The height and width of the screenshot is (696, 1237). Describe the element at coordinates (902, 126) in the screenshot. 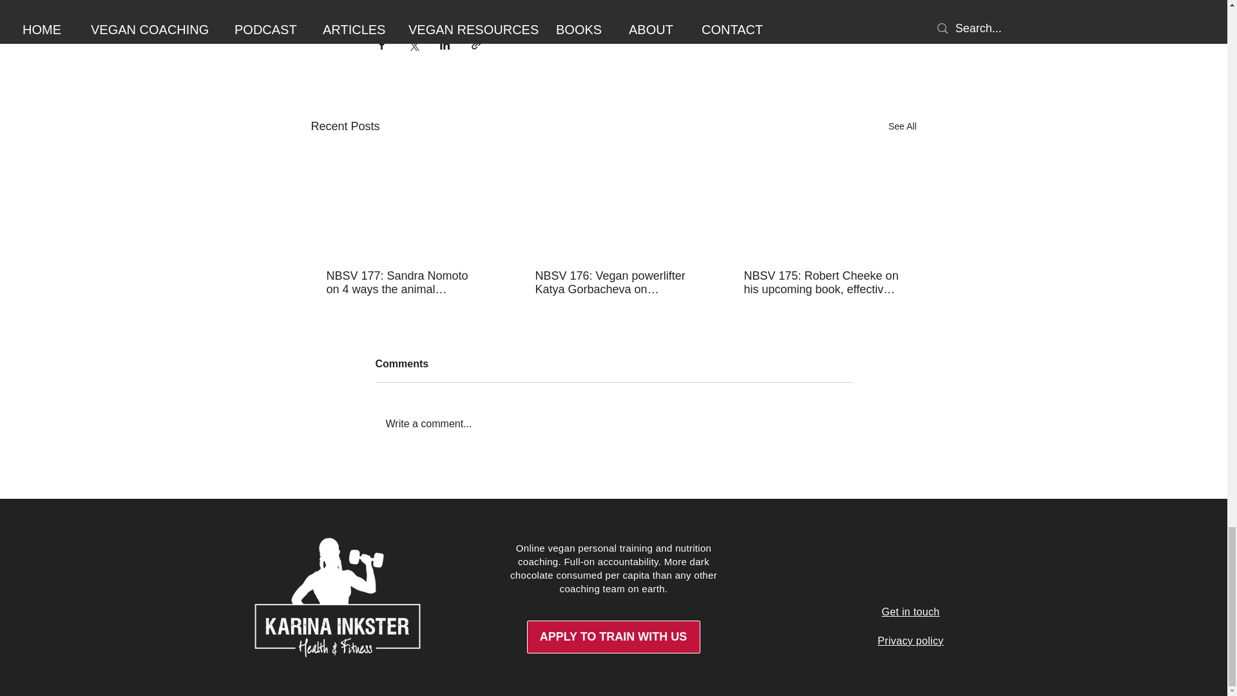

I see `See All` at that location.